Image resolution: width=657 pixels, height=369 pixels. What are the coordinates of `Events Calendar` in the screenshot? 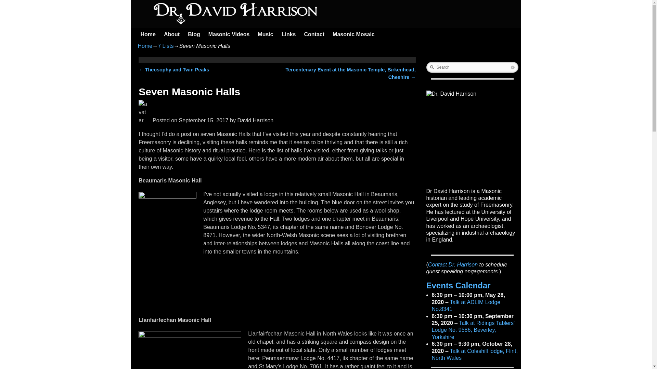 It's located at (459, 285).